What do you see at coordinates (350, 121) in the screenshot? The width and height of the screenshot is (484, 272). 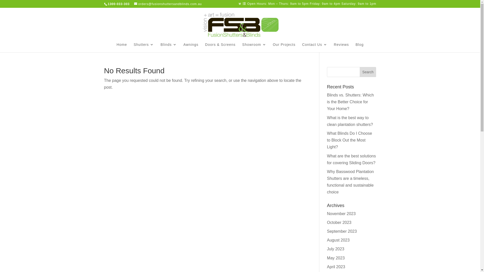 I see `What is the best way to clean plantation shutters?` at bounding box center [350, 121].